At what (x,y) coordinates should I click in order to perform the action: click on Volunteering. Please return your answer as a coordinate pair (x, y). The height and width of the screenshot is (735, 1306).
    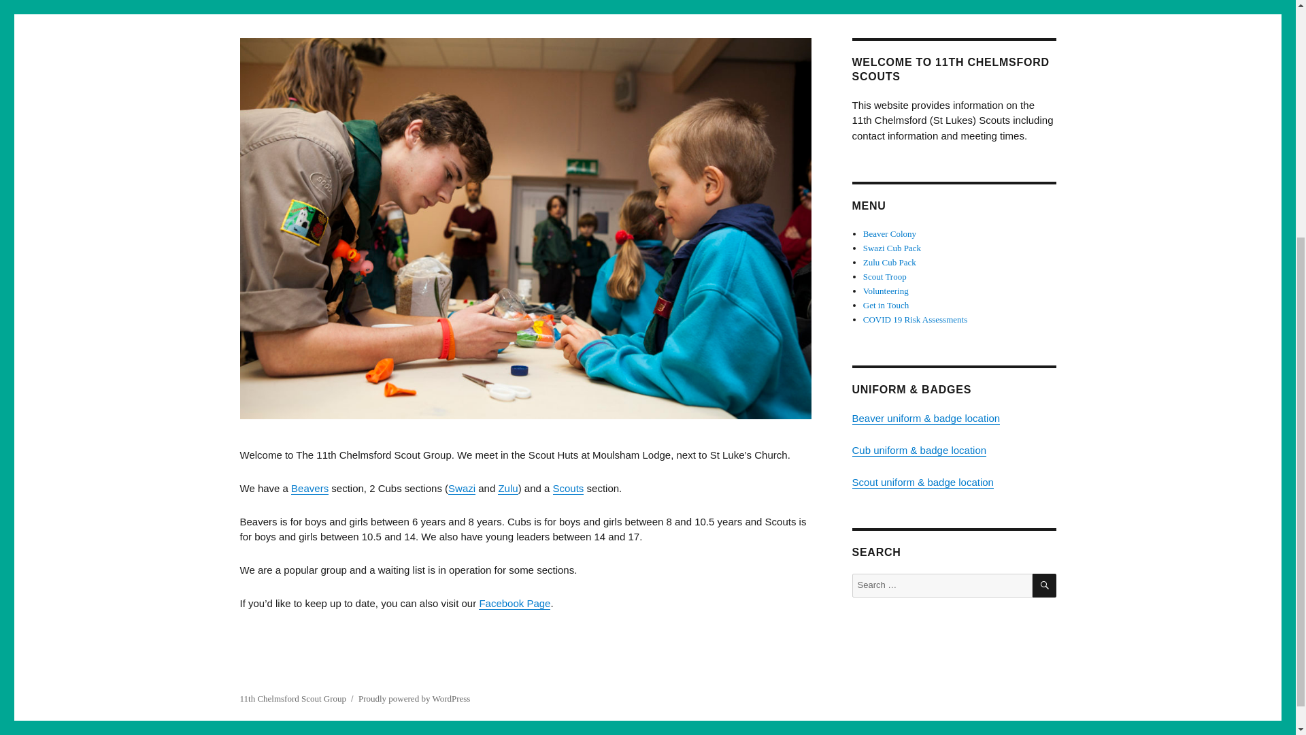
    Looking at the image, I should click on (886, 291).